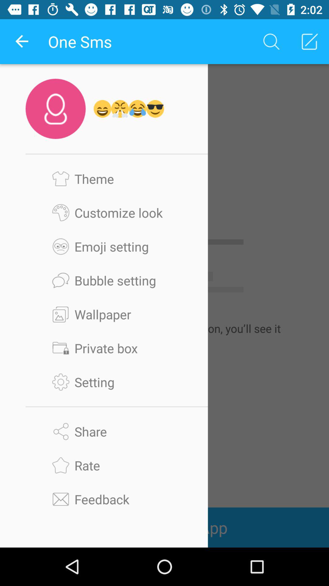 The image size is (329, 586). Describe the element at coordinates (117, 280) in the screenshot. I see `select the text which is immediately below the emoji setting` at that location.